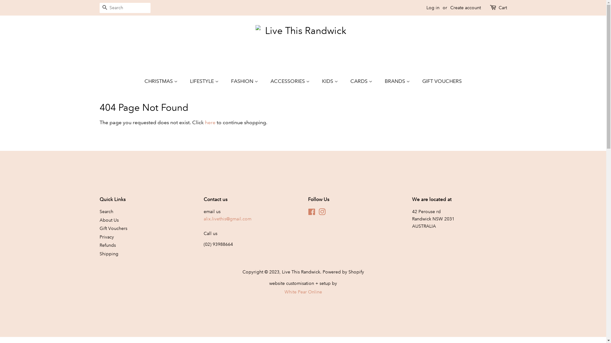 This screenshot has height=343, width=611. What do you see at coordinates (303, 292) in the screenshot?
I see `White Pear Online` at bounding box center [303, 292].